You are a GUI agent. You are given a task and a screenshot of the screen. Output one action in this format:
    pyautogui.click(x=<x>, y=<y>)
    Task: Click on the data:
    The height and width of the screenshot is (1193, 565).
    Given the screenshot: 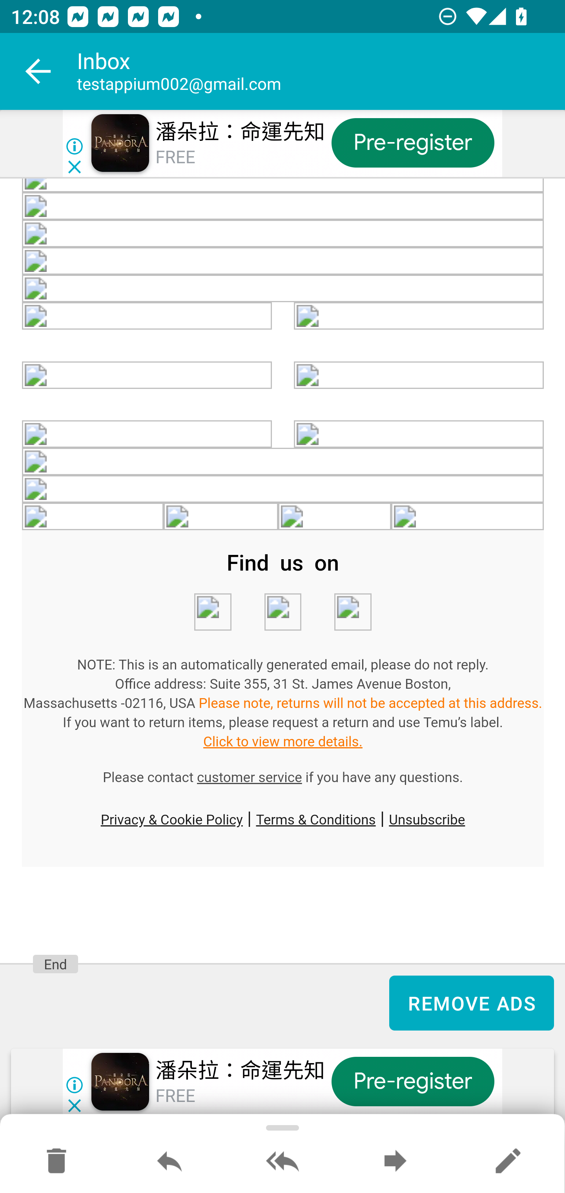 What is the action you would take?
    pyautogui.click(x=419, y=434)
    